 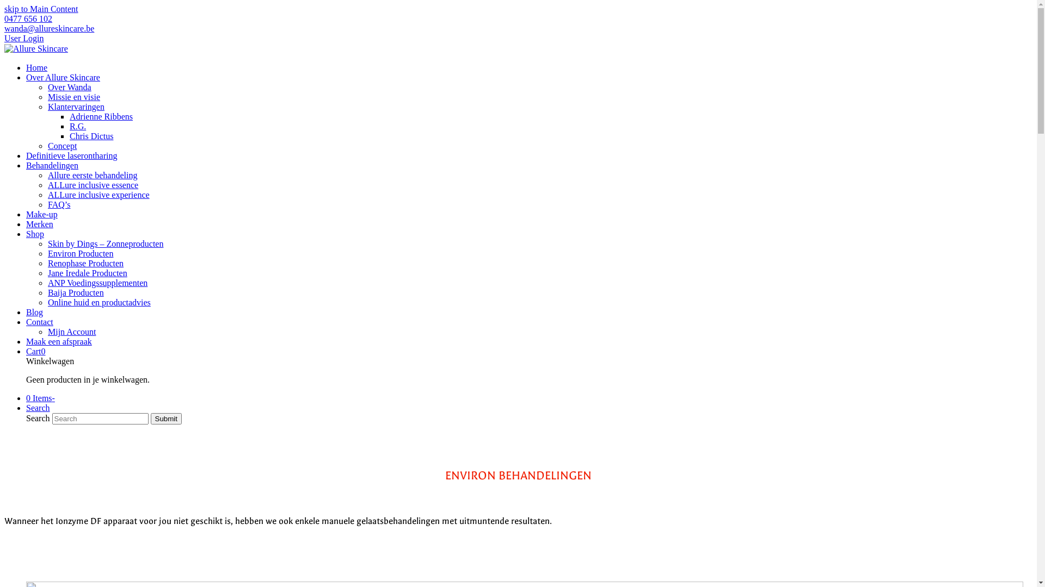 I want to click on Over Allure Skincare, so click(x=63, y=77).